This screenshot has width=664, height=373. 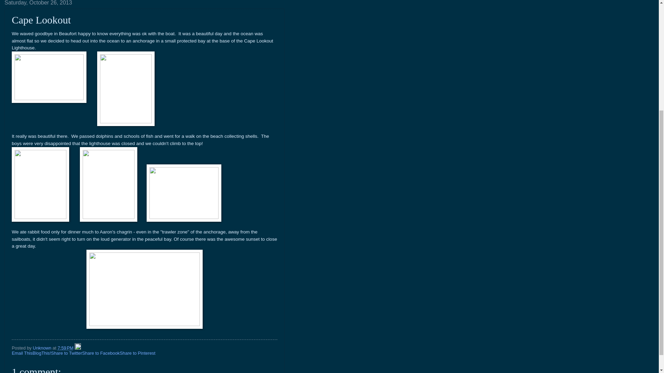 I want to click on author profile, so click(x=42, y=348).